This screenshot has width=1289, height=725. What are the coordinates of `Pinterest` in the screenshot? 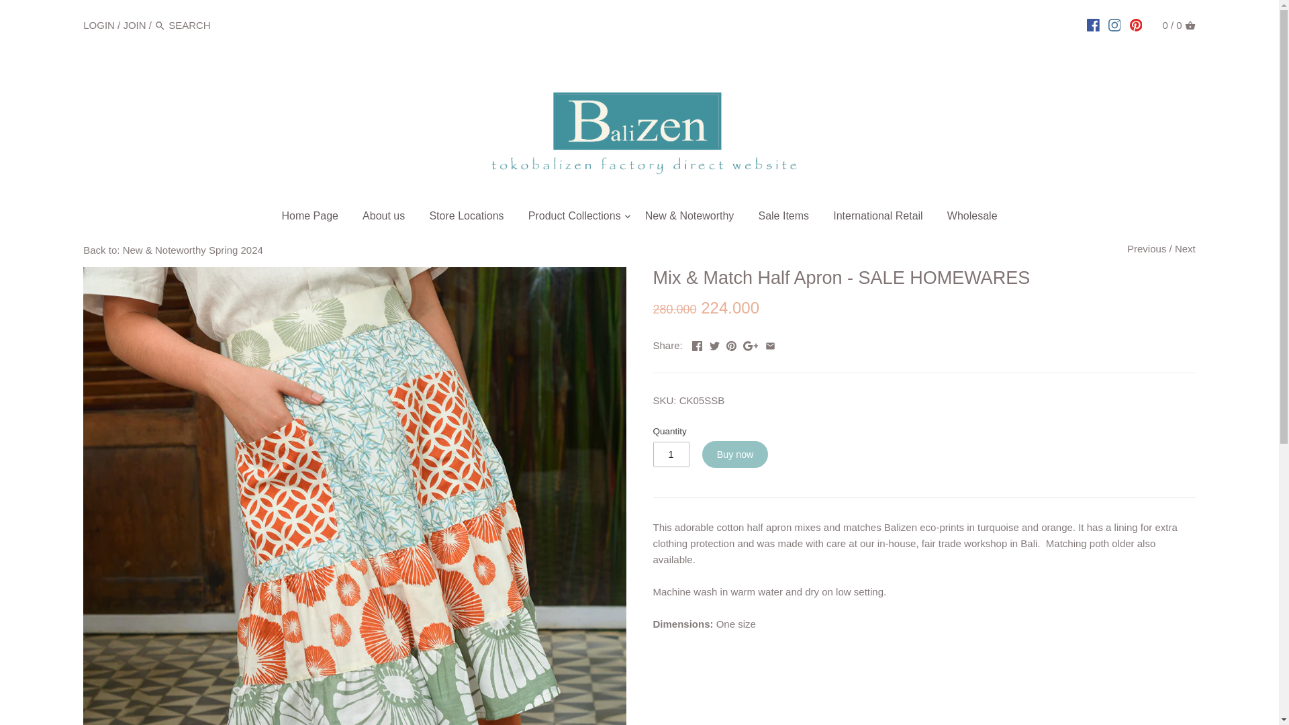 It's located at (731, 345).